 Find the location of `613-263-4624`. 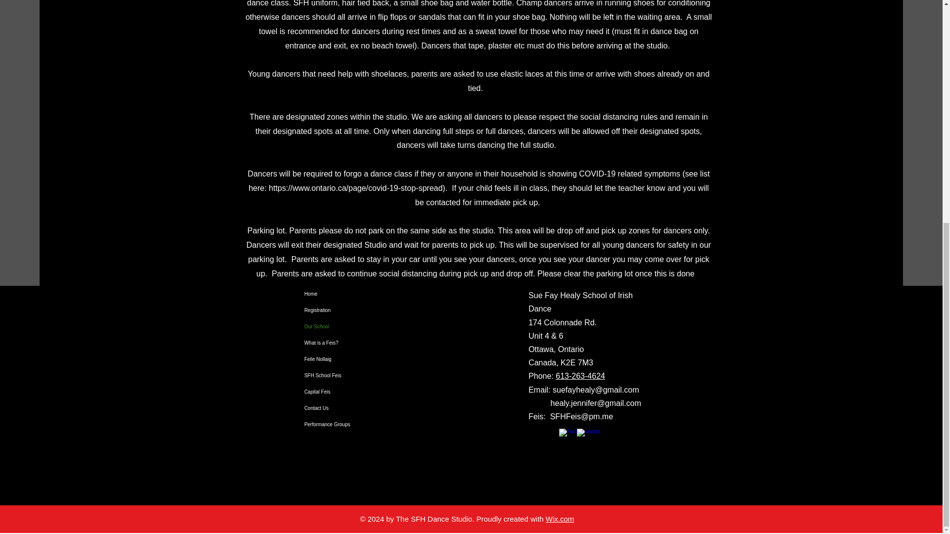

613-263-4624 is located at coordinates (580, 376).